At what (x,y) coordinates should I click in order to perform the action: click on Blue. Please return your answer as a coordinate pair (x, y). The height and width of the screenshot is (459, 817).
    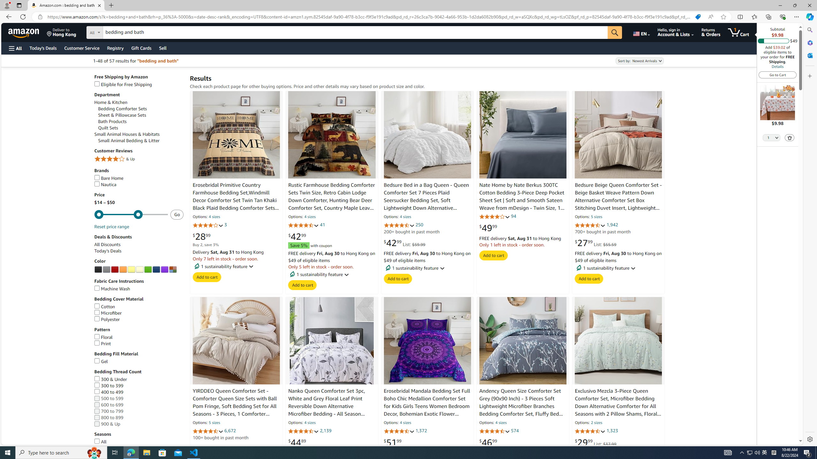
    Looking at the image, I should click on (156, 270).